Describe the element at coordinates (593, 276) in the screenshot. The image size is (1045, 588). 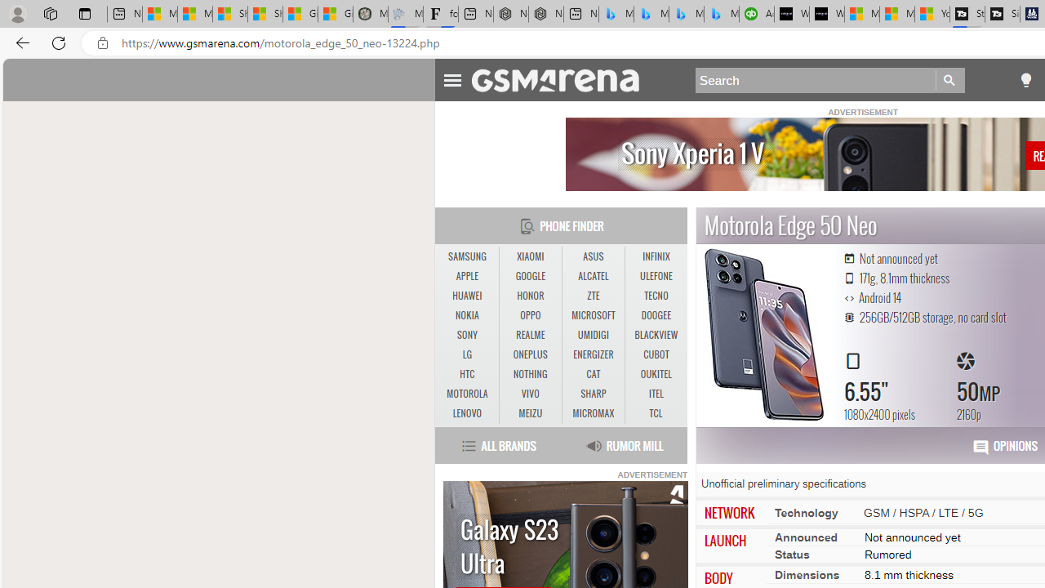
I see `ALCATEL` at that location.